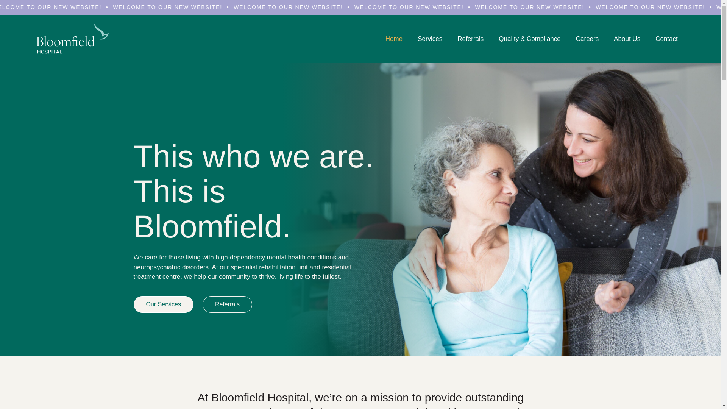 The height and width of the screenshot is (409, 727). What do you see at coordinates (394, 39) in the screenshot?
I see `Home` at bounding box center [394, 39].